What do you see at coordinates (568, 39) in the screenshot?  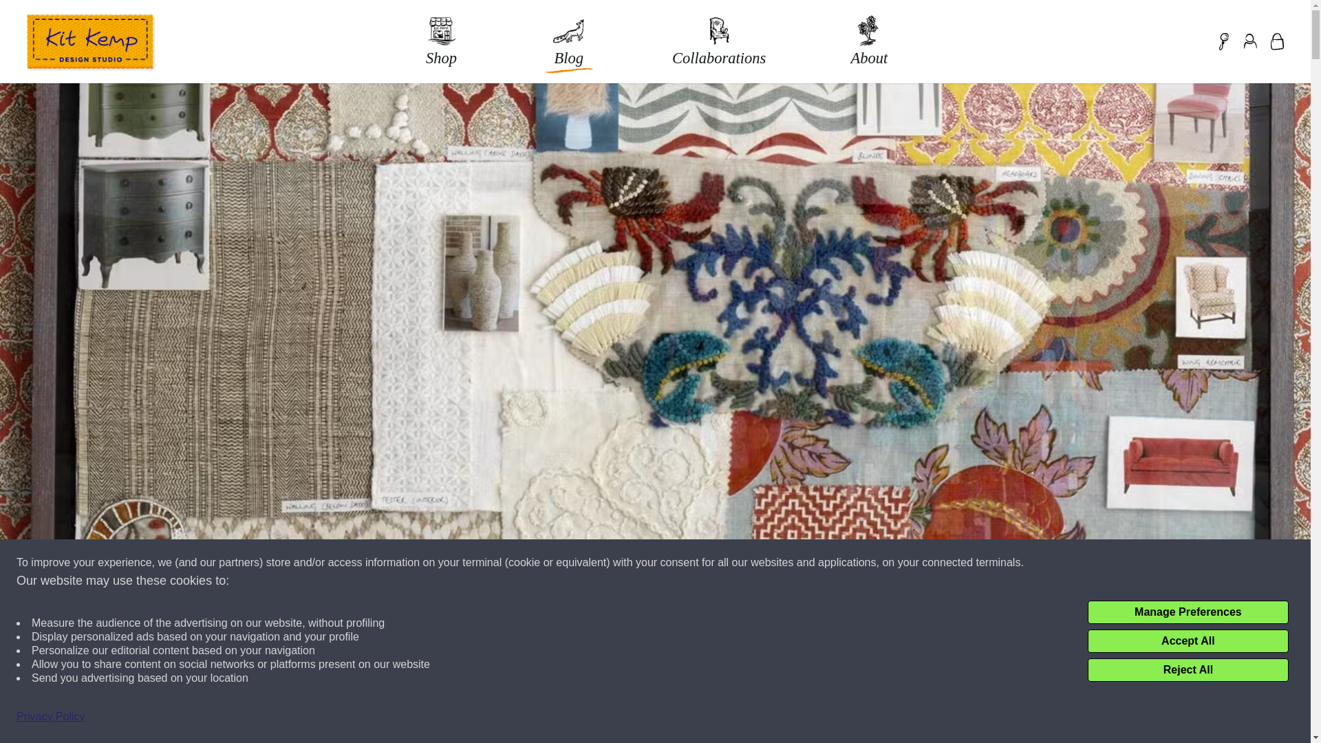 I see `Blog` at bounding box center [568, 39].